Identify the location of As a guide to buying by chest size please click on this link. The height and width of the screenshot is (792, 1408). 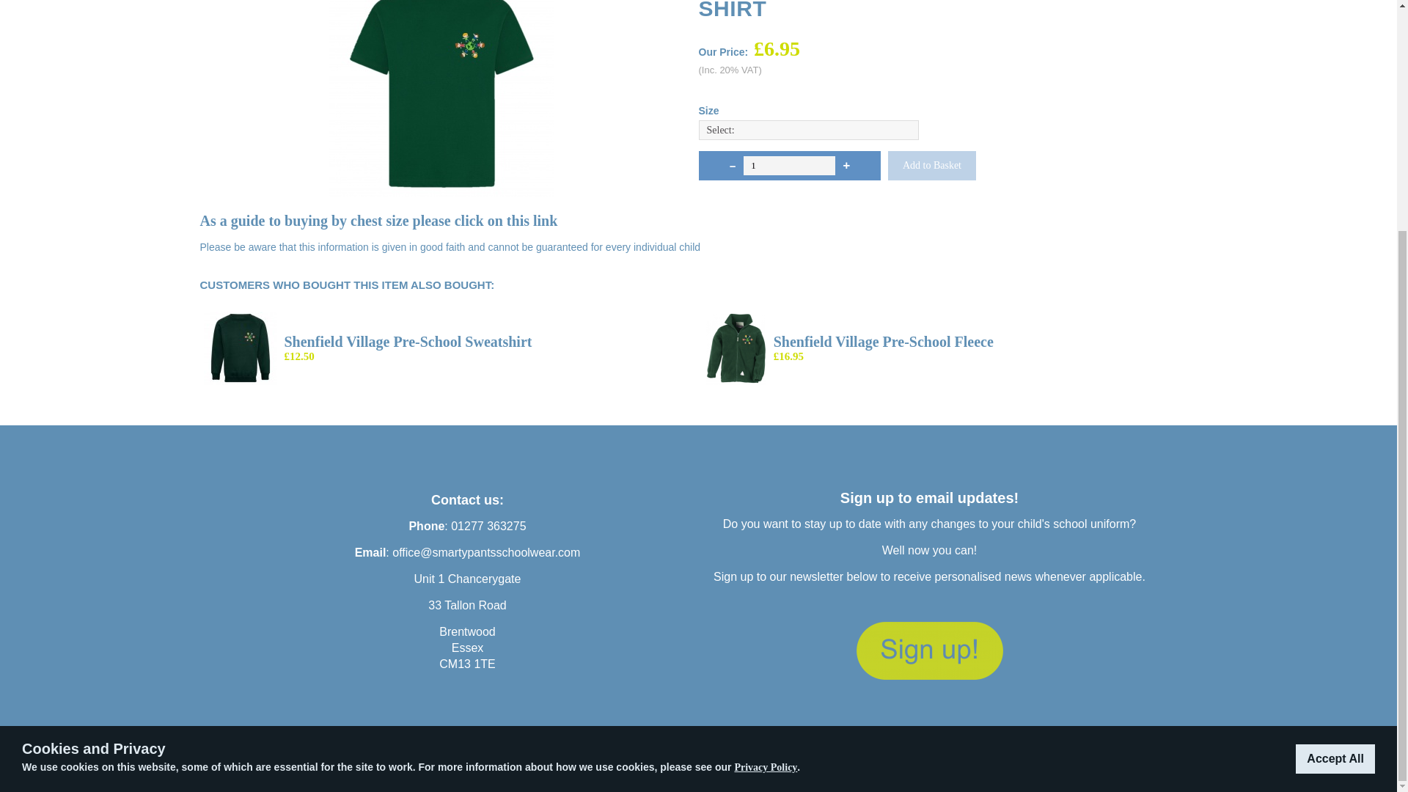
(378, 221).